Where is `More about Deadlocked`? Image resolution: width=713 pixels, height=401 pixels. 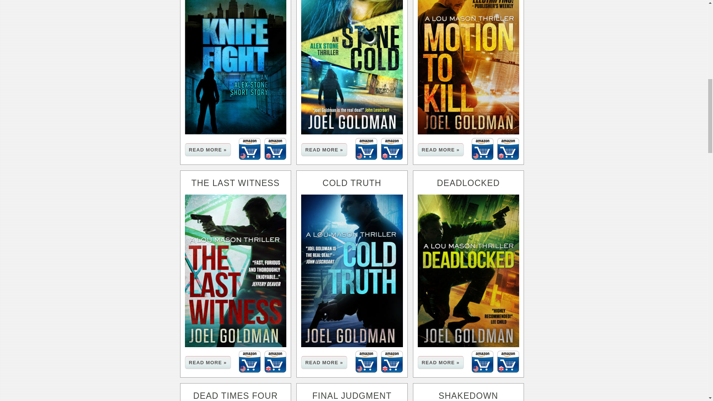
More about Deadlocked is located at coordinates (440, 362).